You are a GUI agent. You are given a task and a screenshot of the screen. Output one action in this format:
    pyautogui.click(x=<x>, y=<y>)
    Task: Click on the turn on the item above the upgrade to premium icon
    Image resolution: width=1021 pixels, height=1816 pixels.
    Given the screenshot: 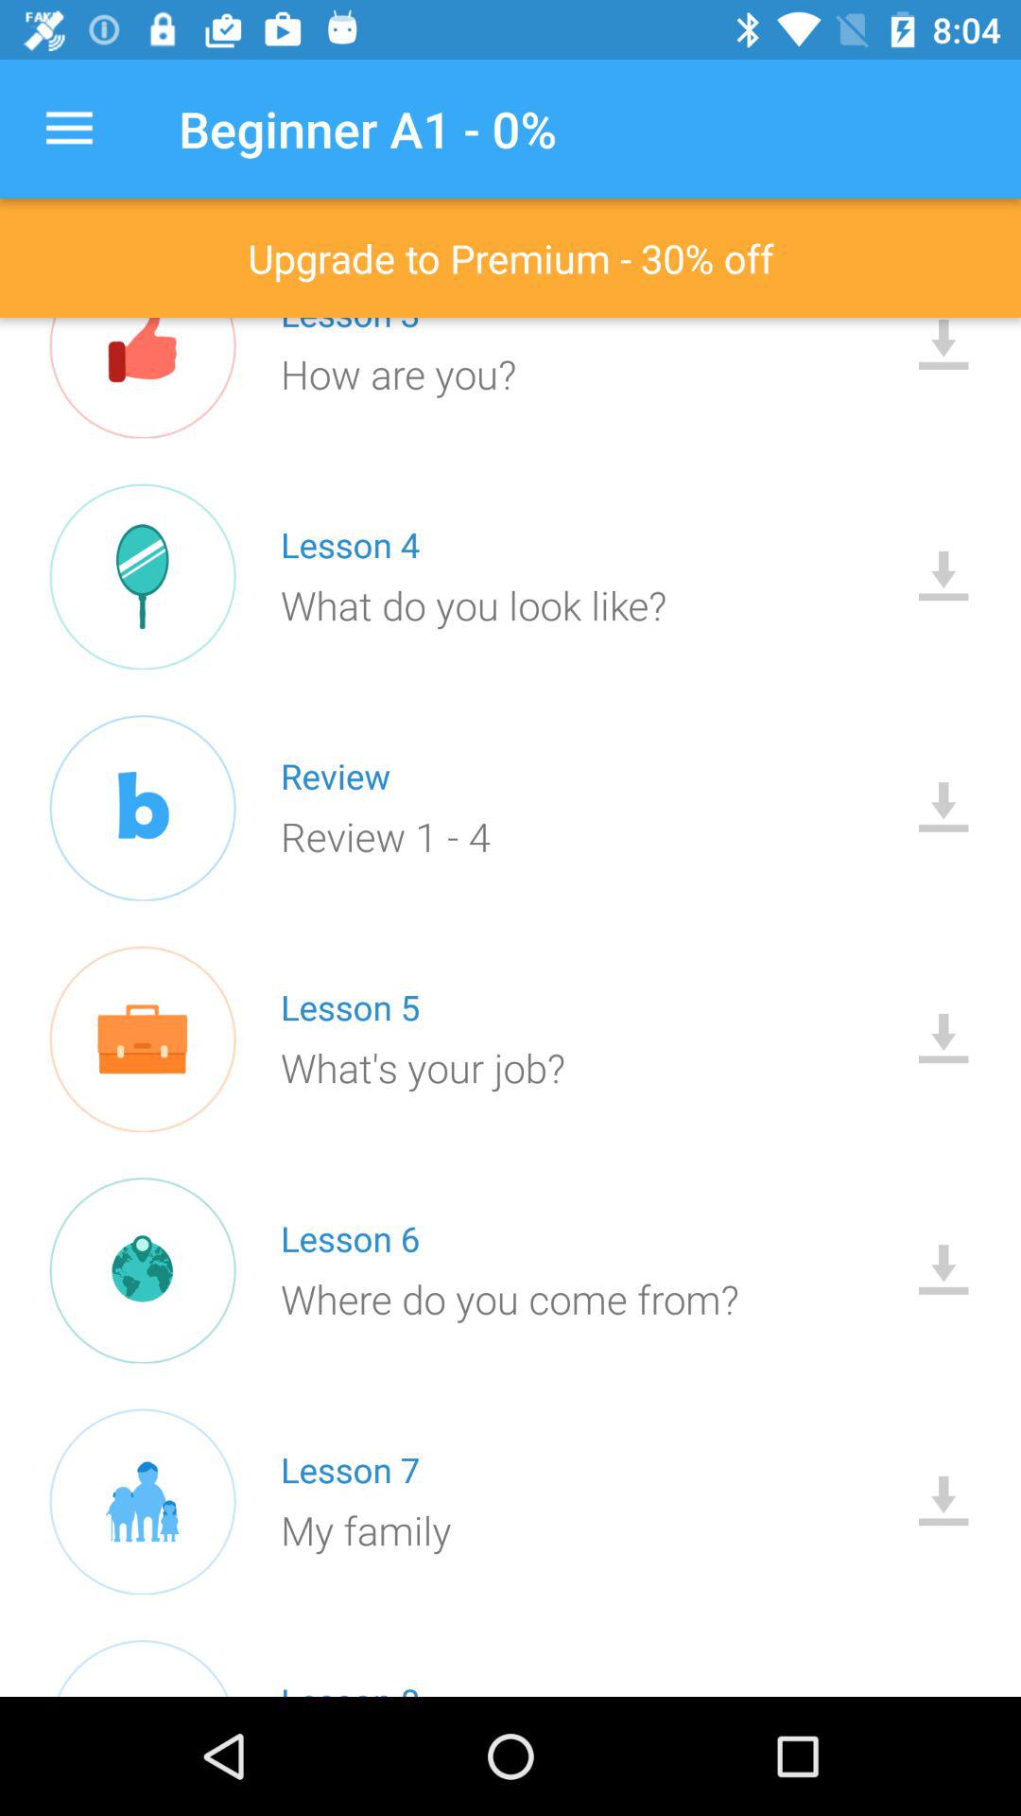 What is the action you would take?
    pyautogui.click(x=69, y=129)
    